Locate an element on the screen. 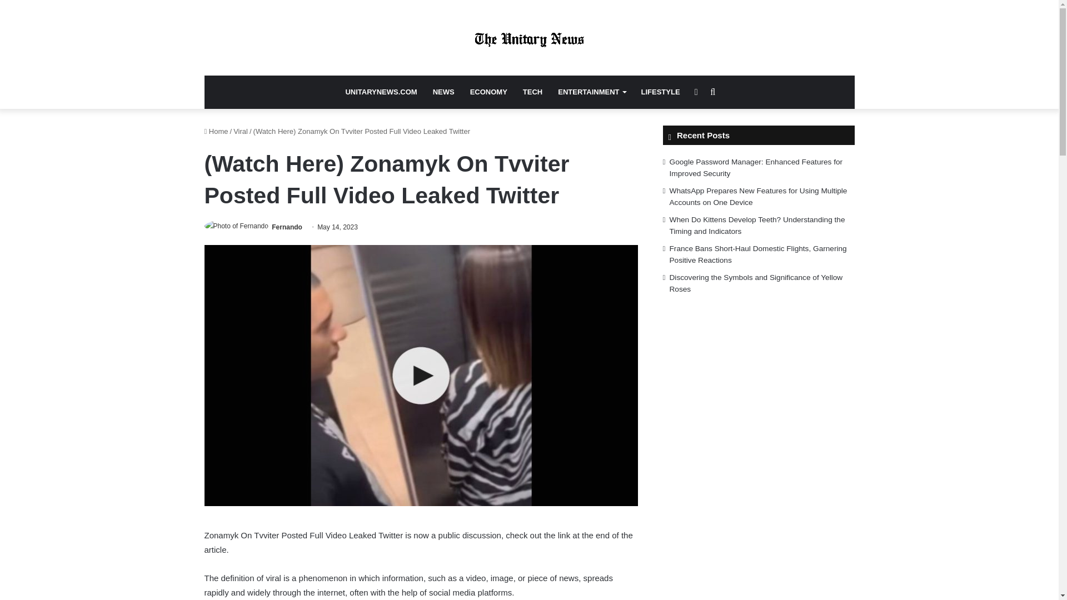 This screenshot has width=1067, height=600. ECONOMY is located at coordinates (488, 92).